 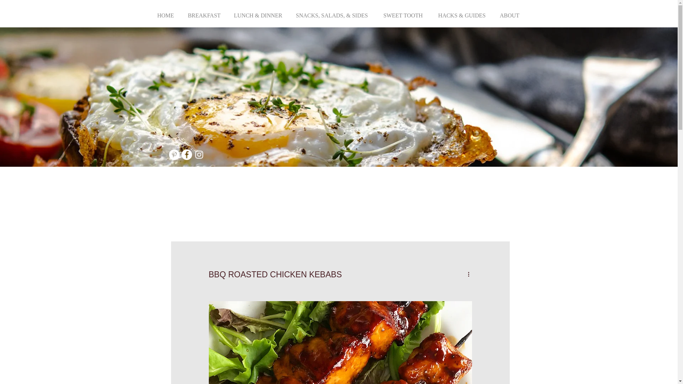 I want to click on BREAKFAST, so click(x=204, y=12).